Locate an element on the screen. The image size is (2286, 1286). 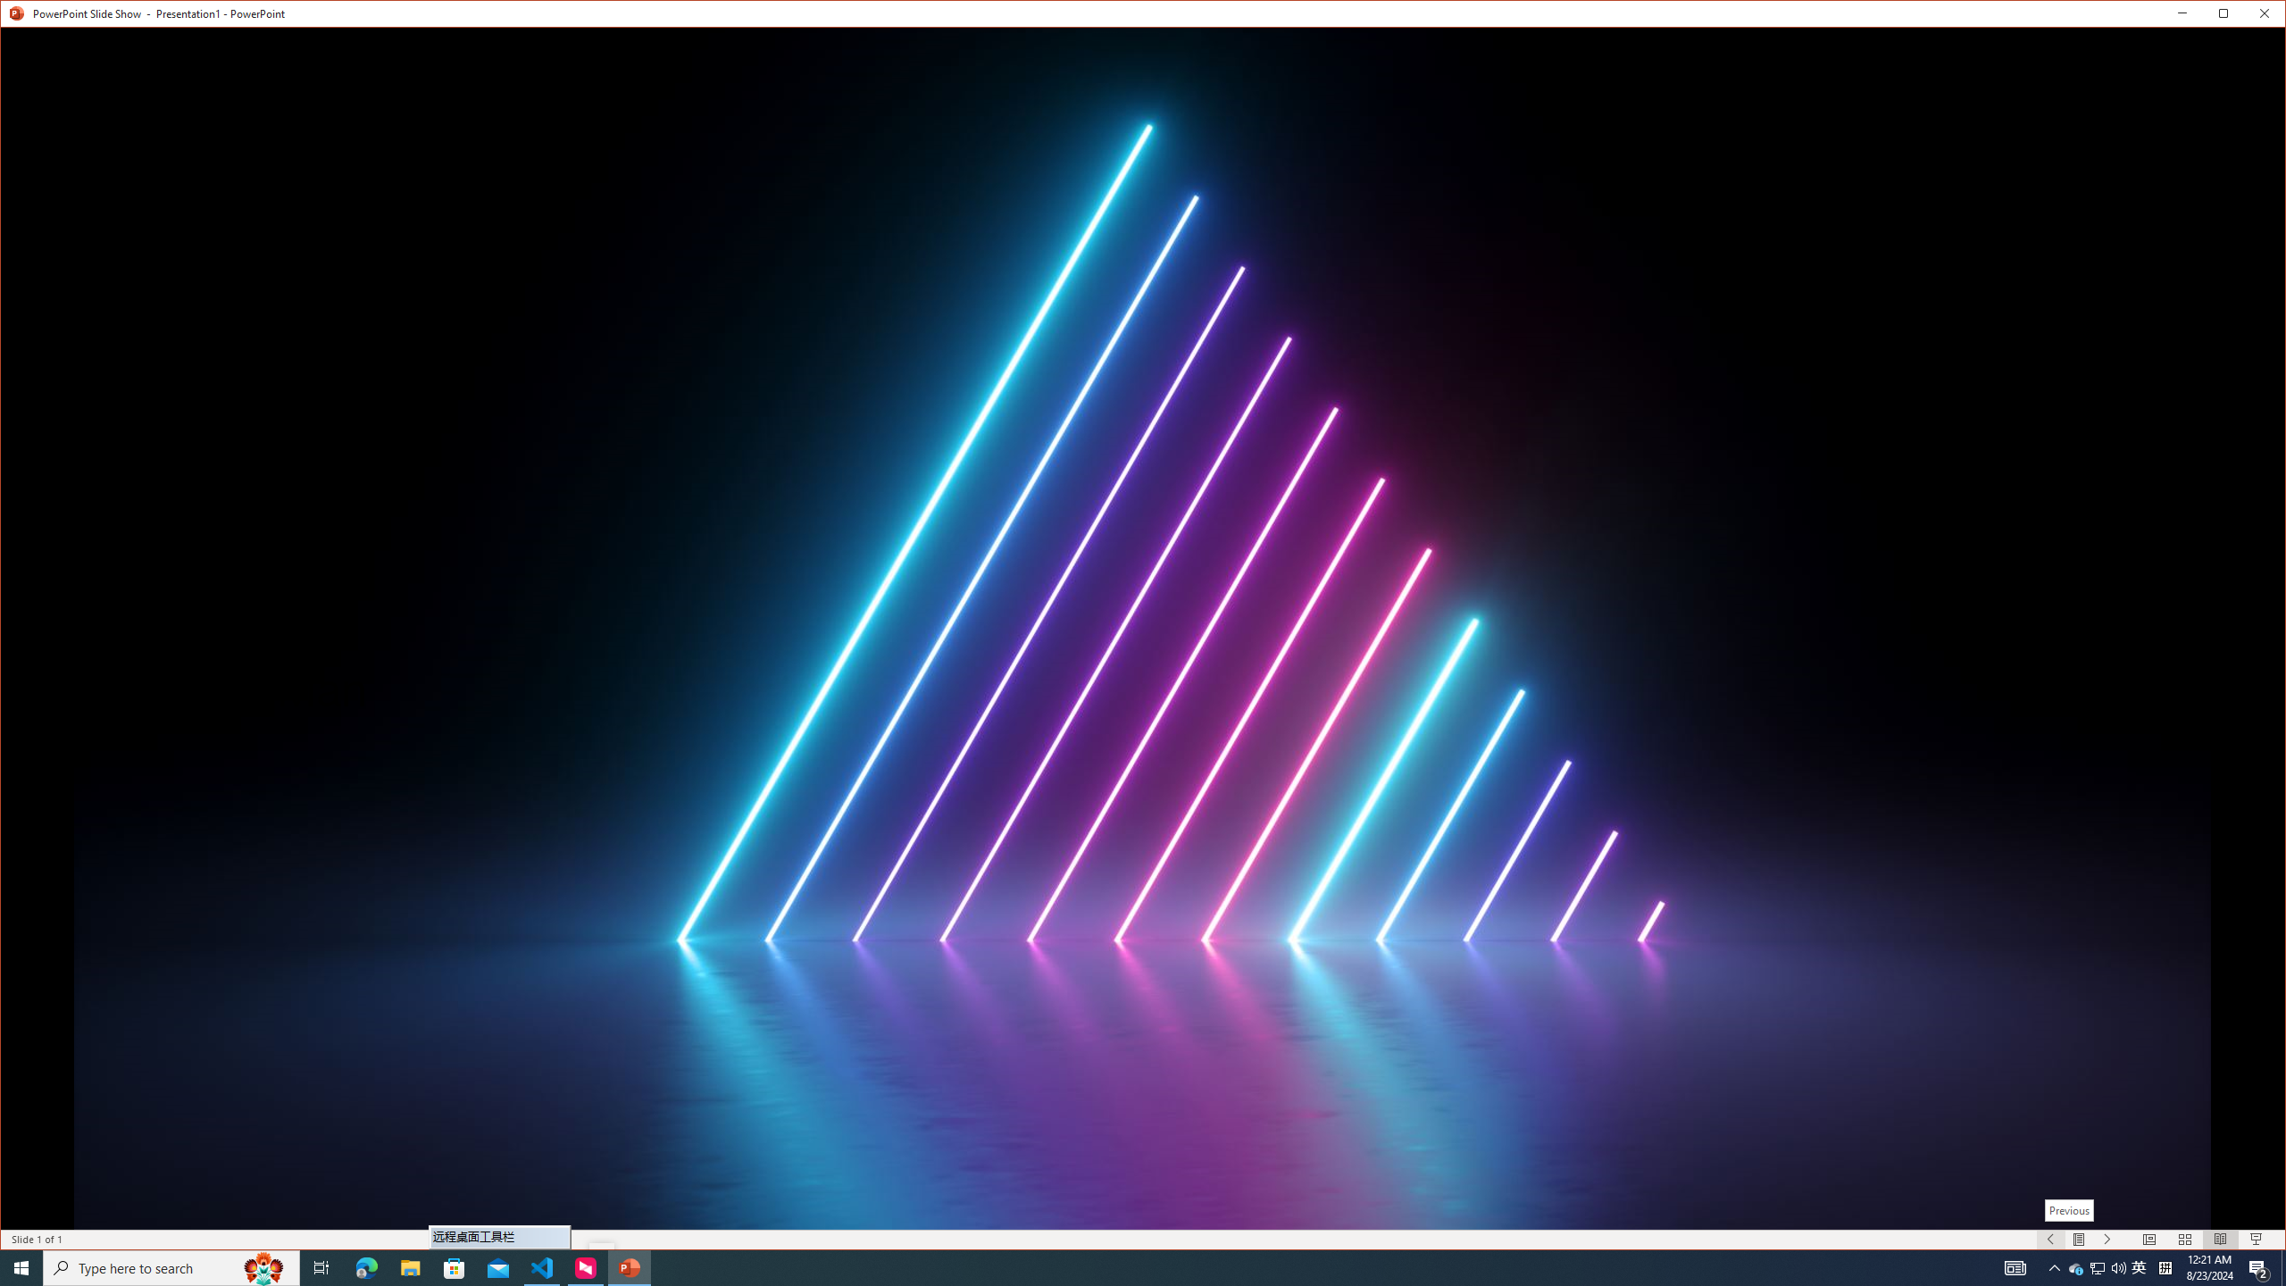
Task View is located at coordinates (321, 1268).